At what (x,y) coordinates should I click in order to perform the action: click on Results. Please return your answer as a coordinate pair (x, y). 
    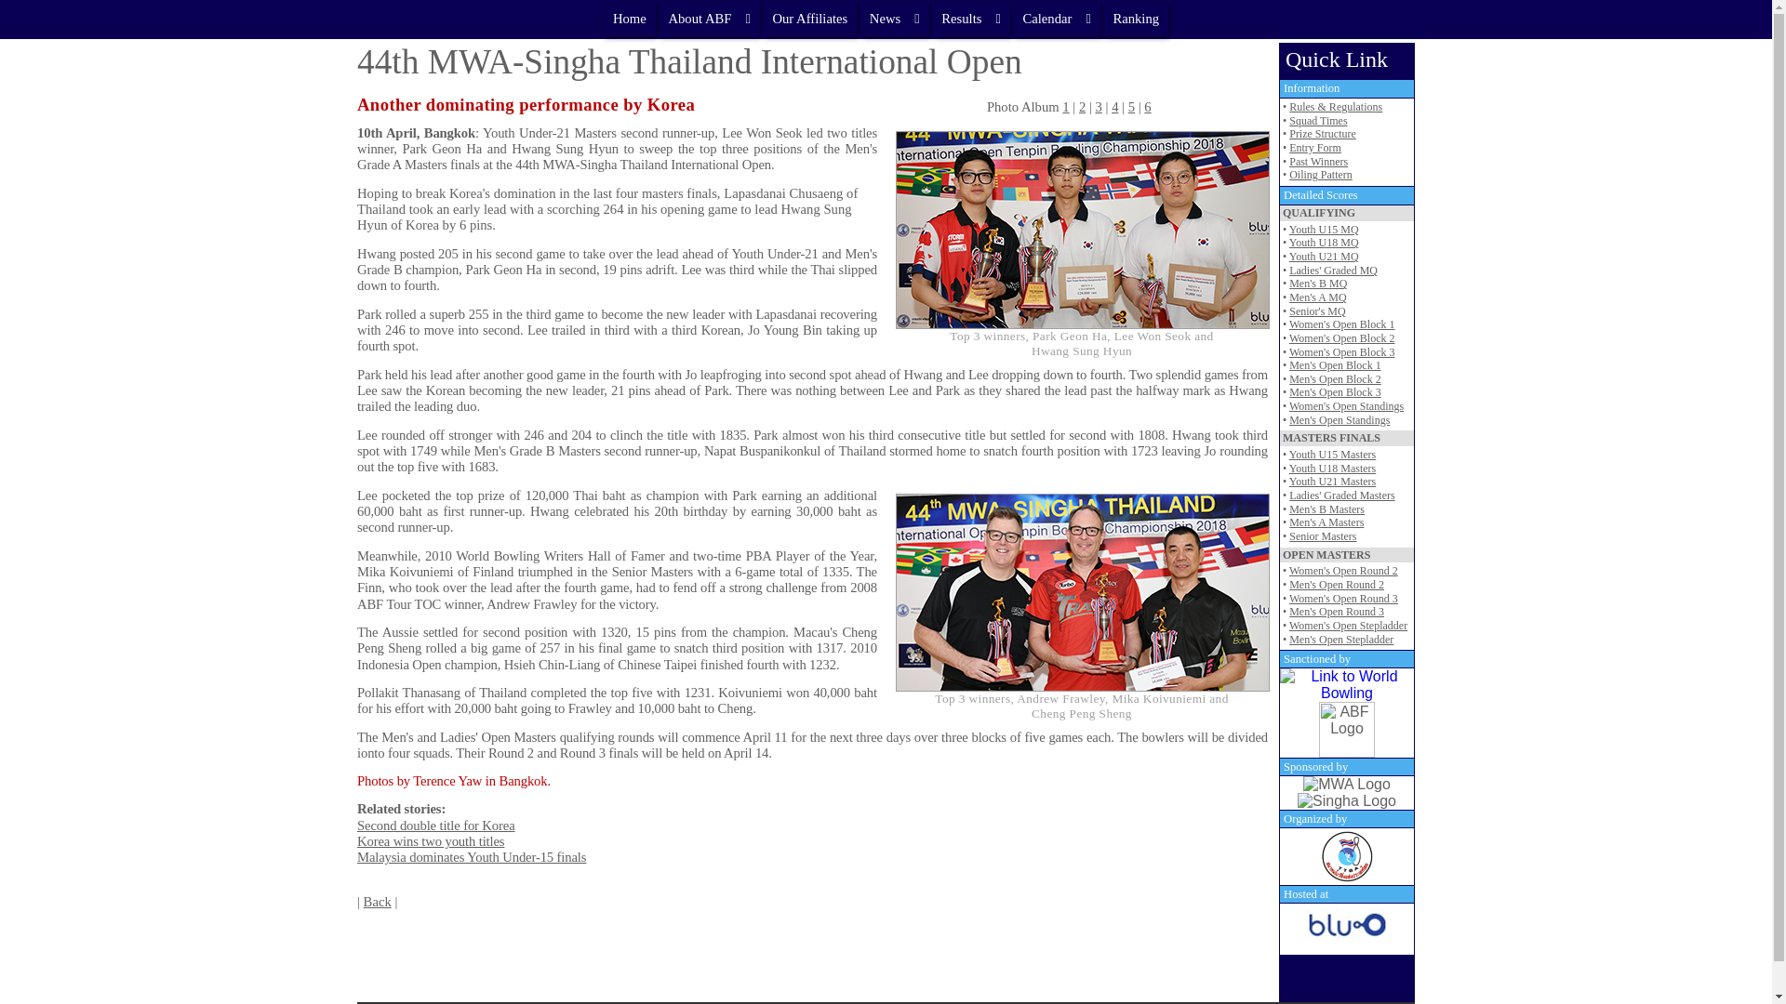
    Looking at the image, I should click on (971, 19).